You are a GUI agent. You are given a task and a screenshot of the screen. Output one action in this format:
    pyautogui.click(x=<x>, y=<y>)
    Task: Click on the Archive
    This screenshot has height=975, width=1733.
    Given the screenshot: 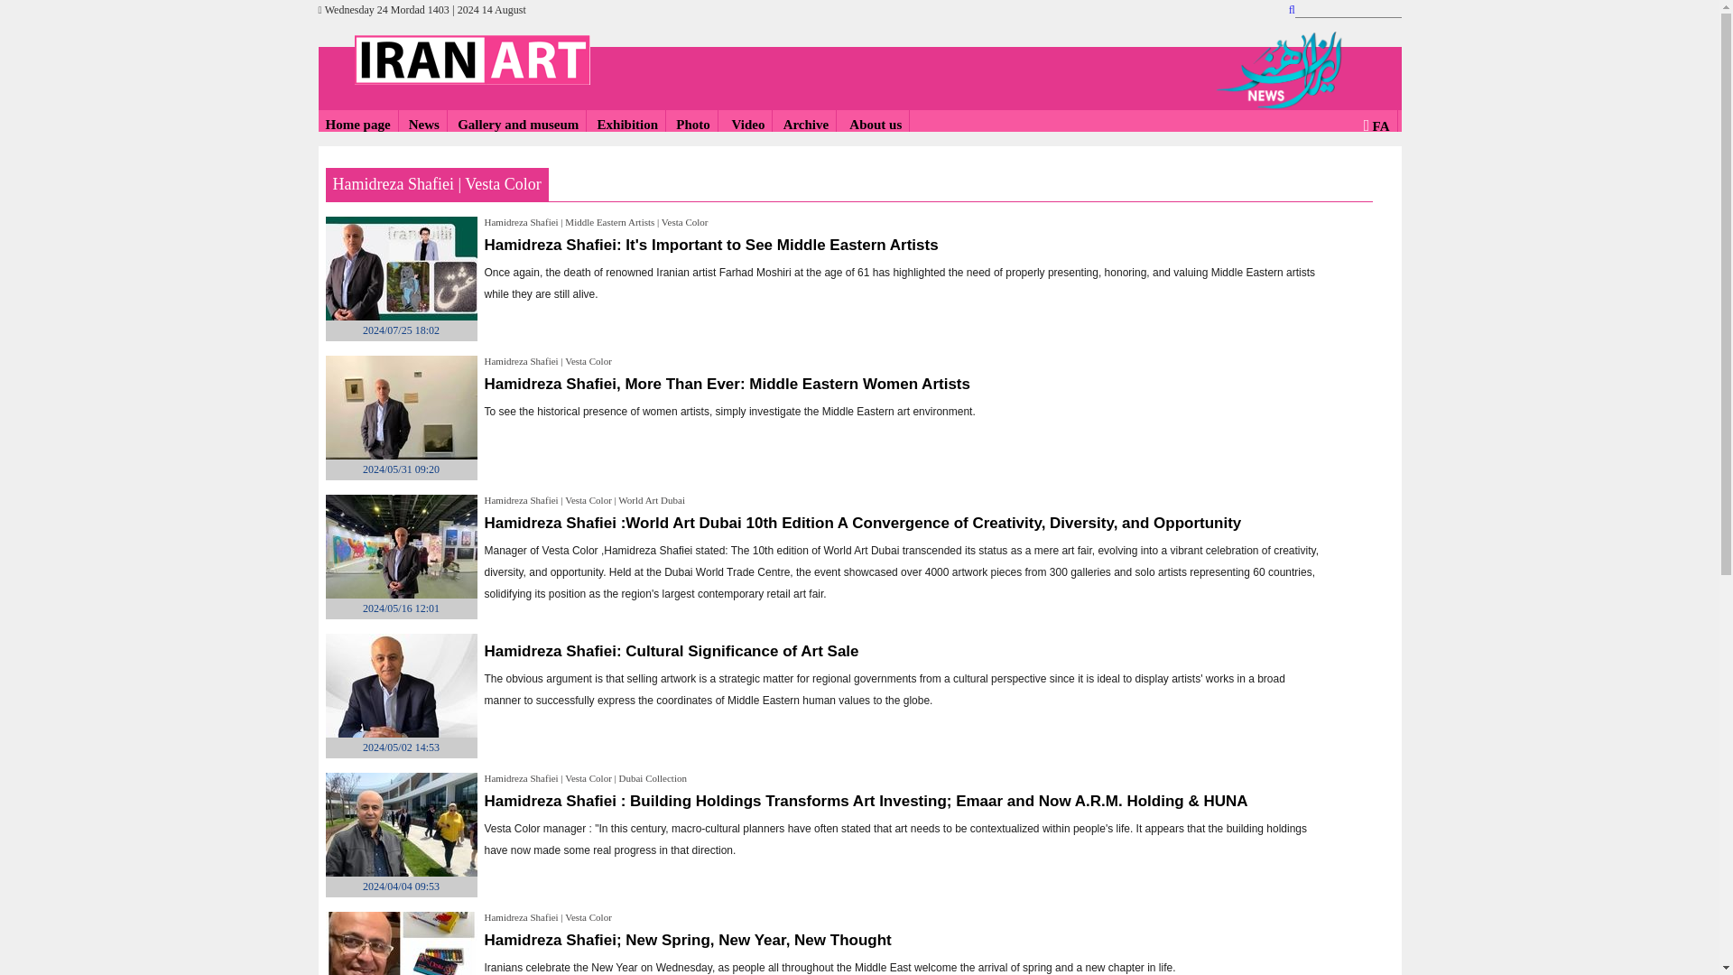 What is the action you would take?
    pyautogui.click(x=806, y=125)
    